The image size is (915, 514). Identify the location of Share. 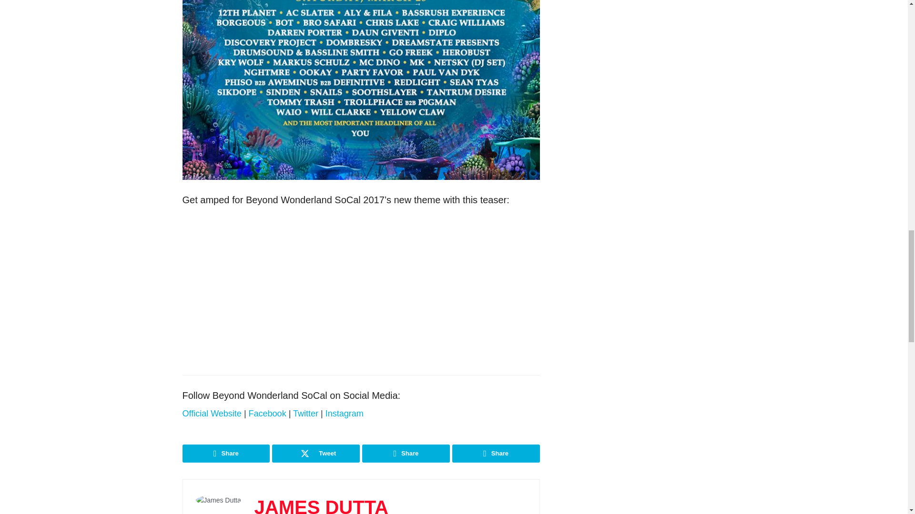
(226, 454).